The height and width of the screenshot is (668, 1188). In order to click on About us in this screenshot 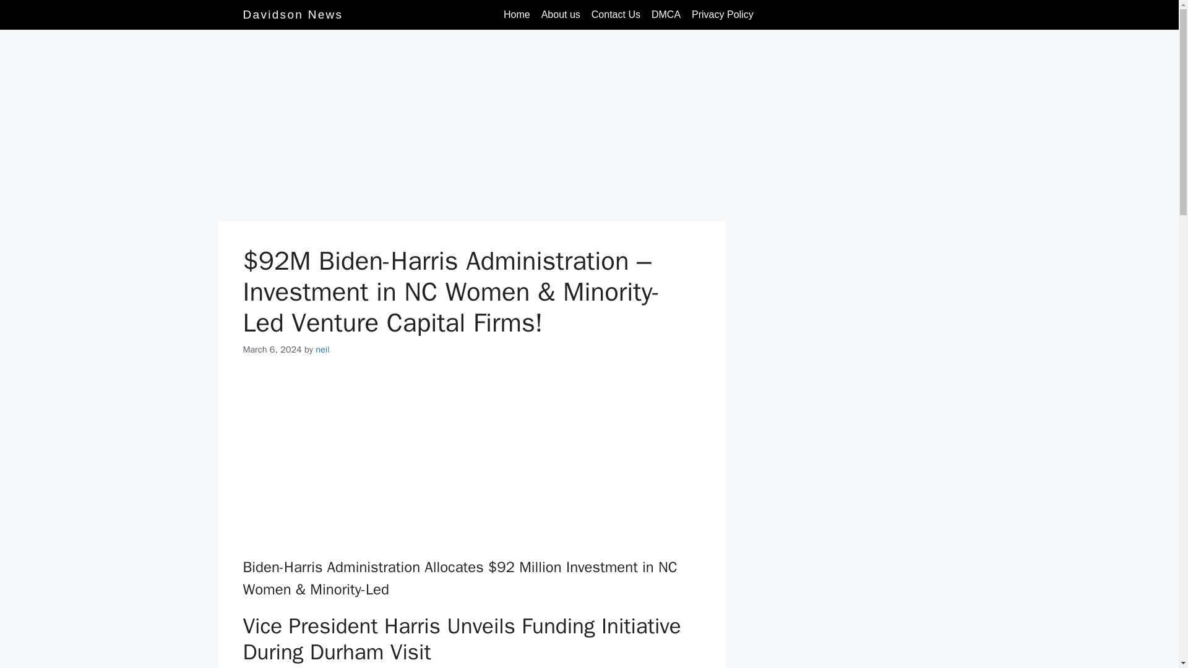, I will do `click(561, 15)`.